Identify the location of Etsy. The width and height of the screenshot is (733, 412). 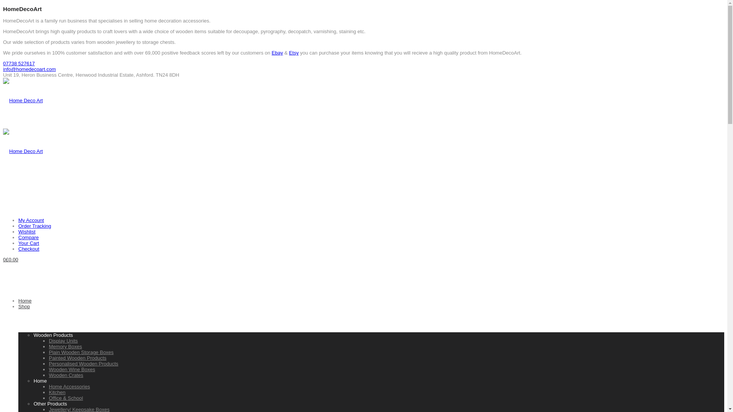
(293, 53).